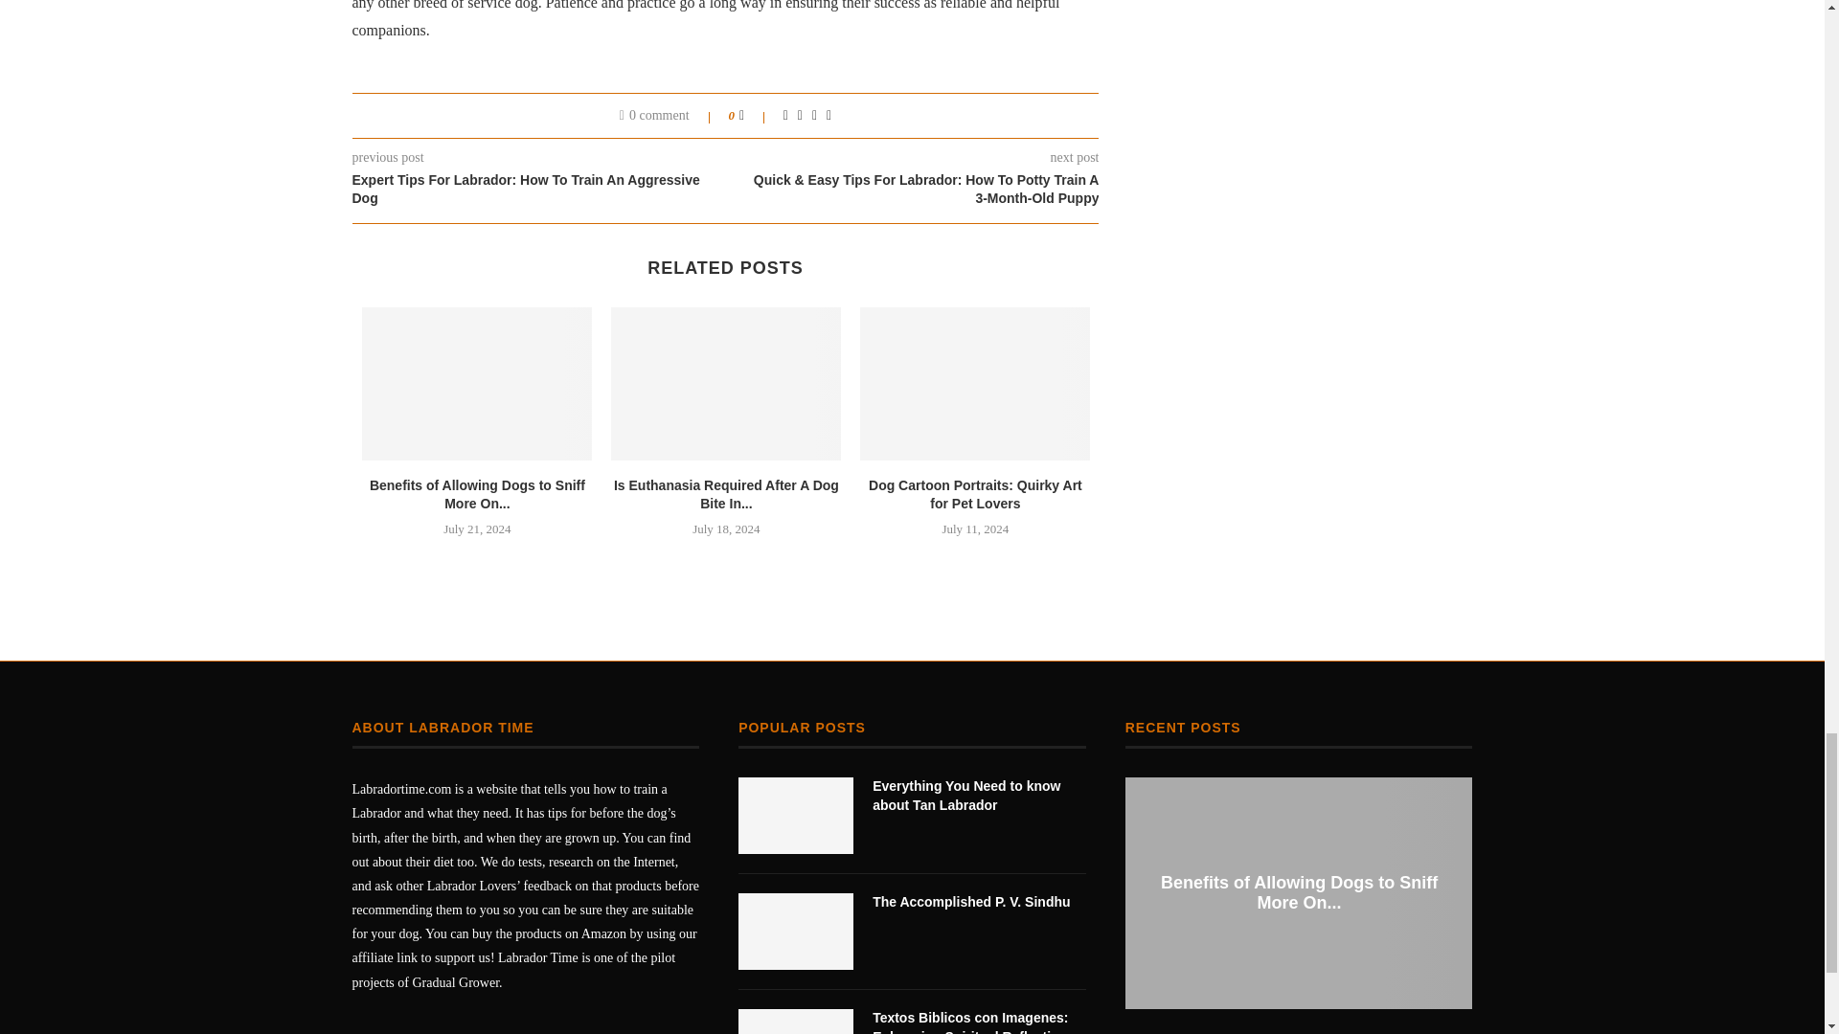  I want to click on Benefits of Allowing Dogs to Sniff More On Walks?, so click(477, 383).